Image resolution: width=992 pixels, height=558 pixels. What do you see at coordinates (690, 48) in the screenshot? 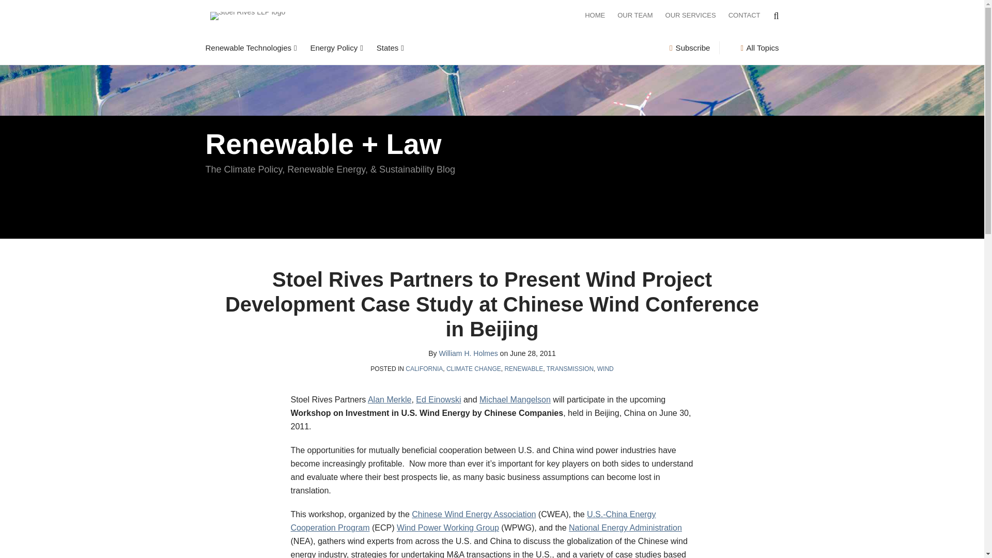
I see `Subscribe` at bounding box center [690, 48].